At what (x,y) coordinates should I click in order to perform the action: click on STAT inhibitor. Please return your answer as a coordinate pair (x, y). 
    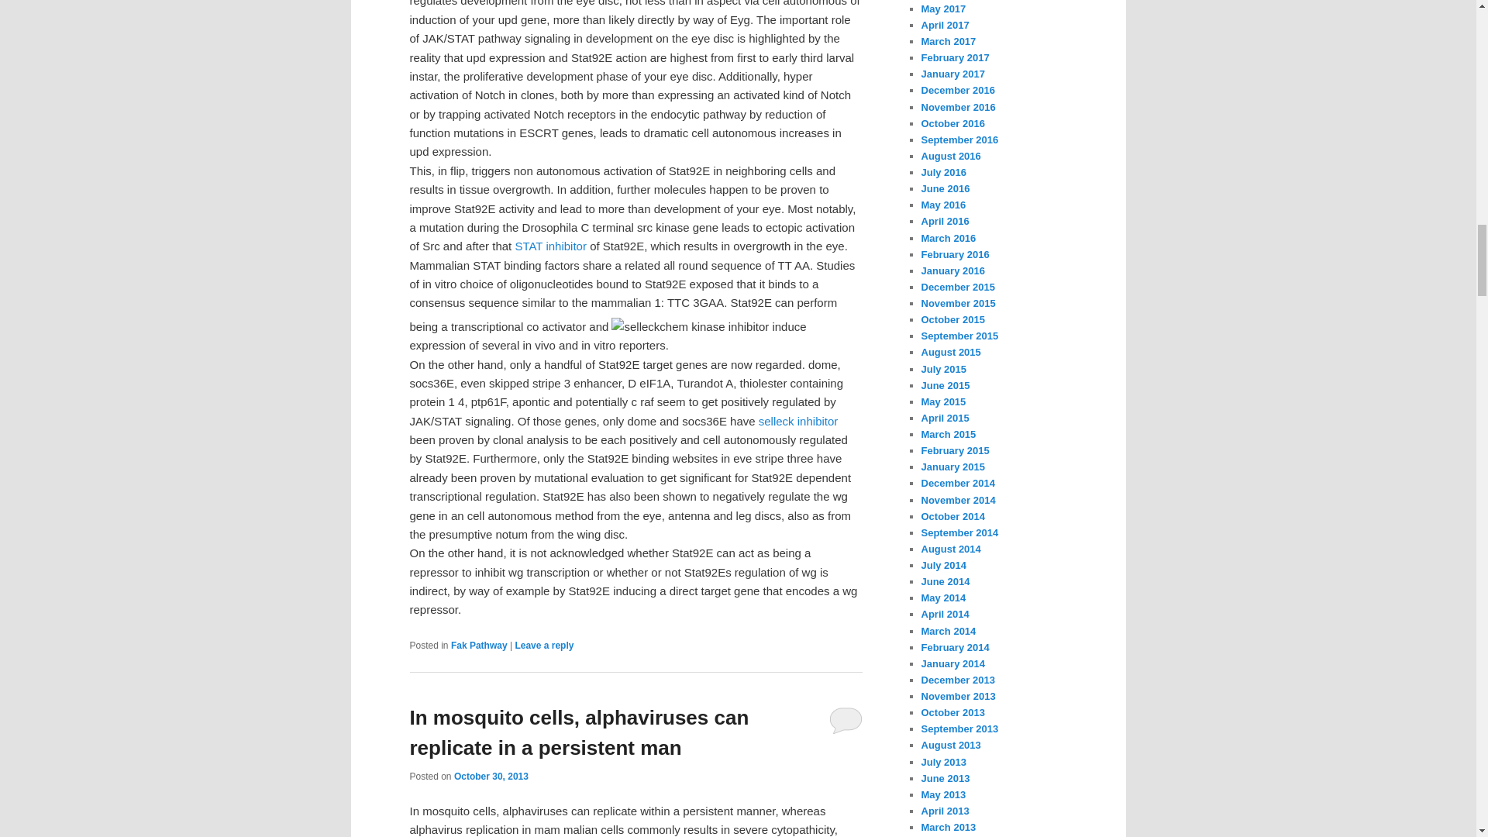
    Looking at the image, I should click on (550, 246).